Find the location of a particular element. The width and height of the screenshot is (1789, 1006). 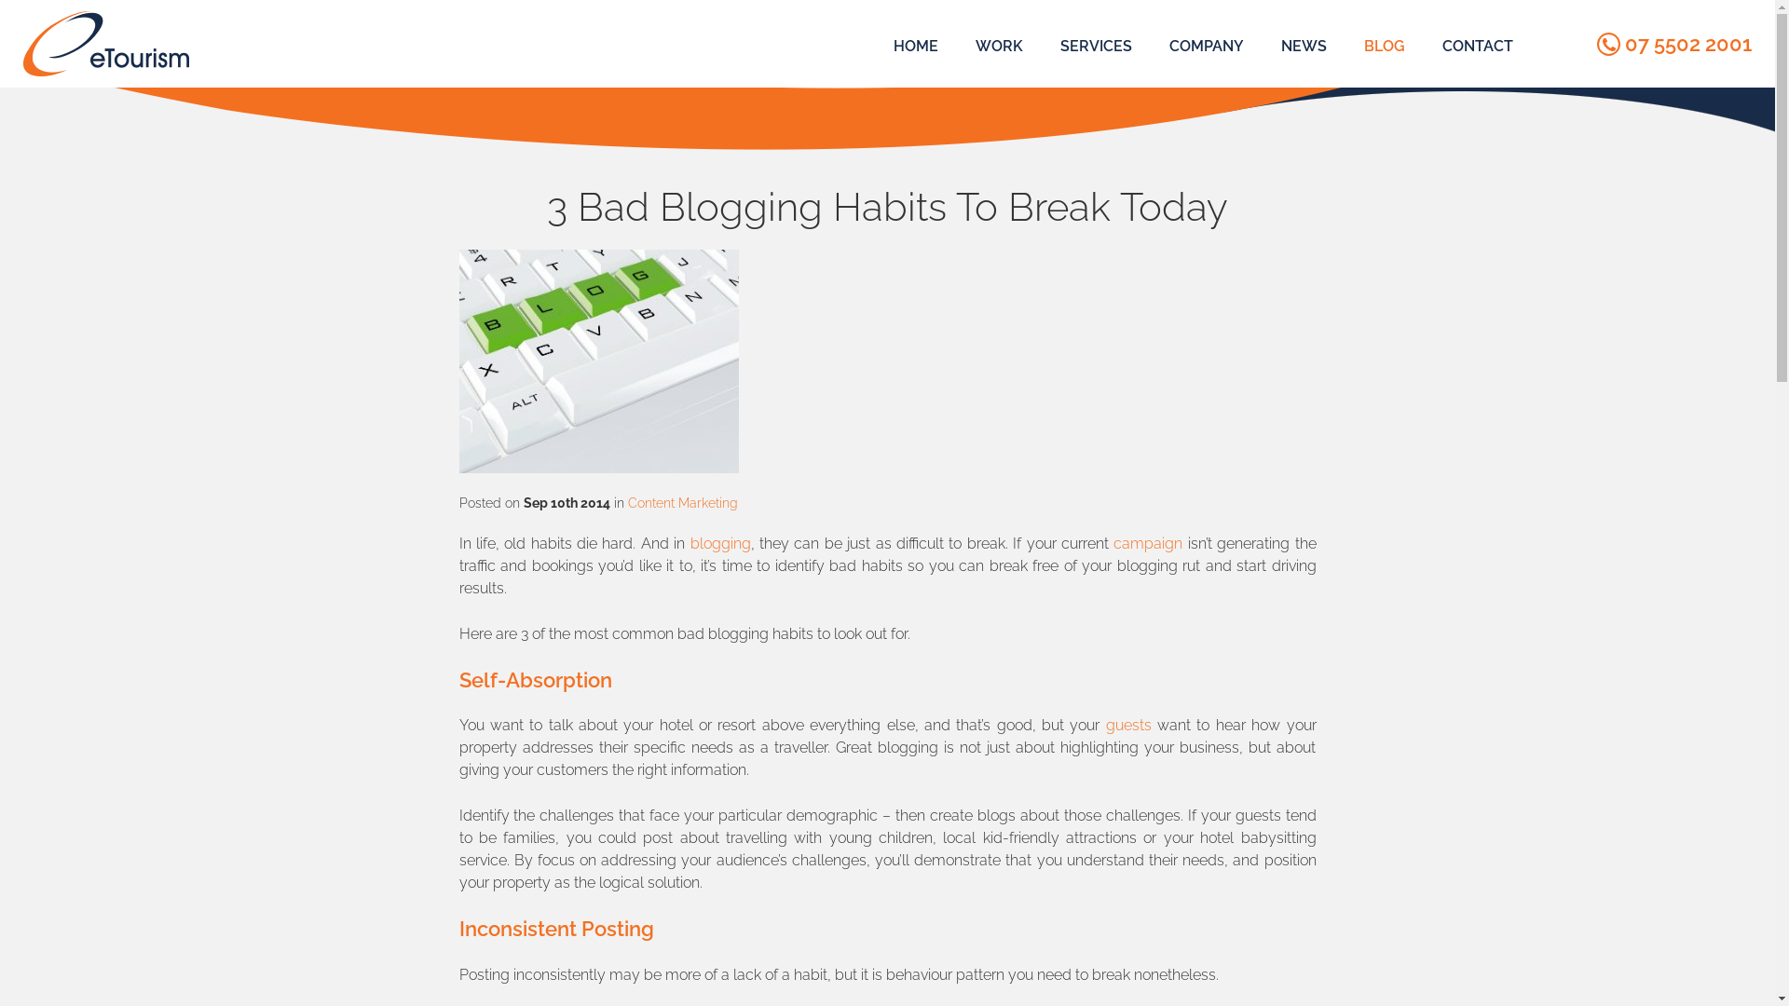

BLOG is located at coordinates (1385, 47).